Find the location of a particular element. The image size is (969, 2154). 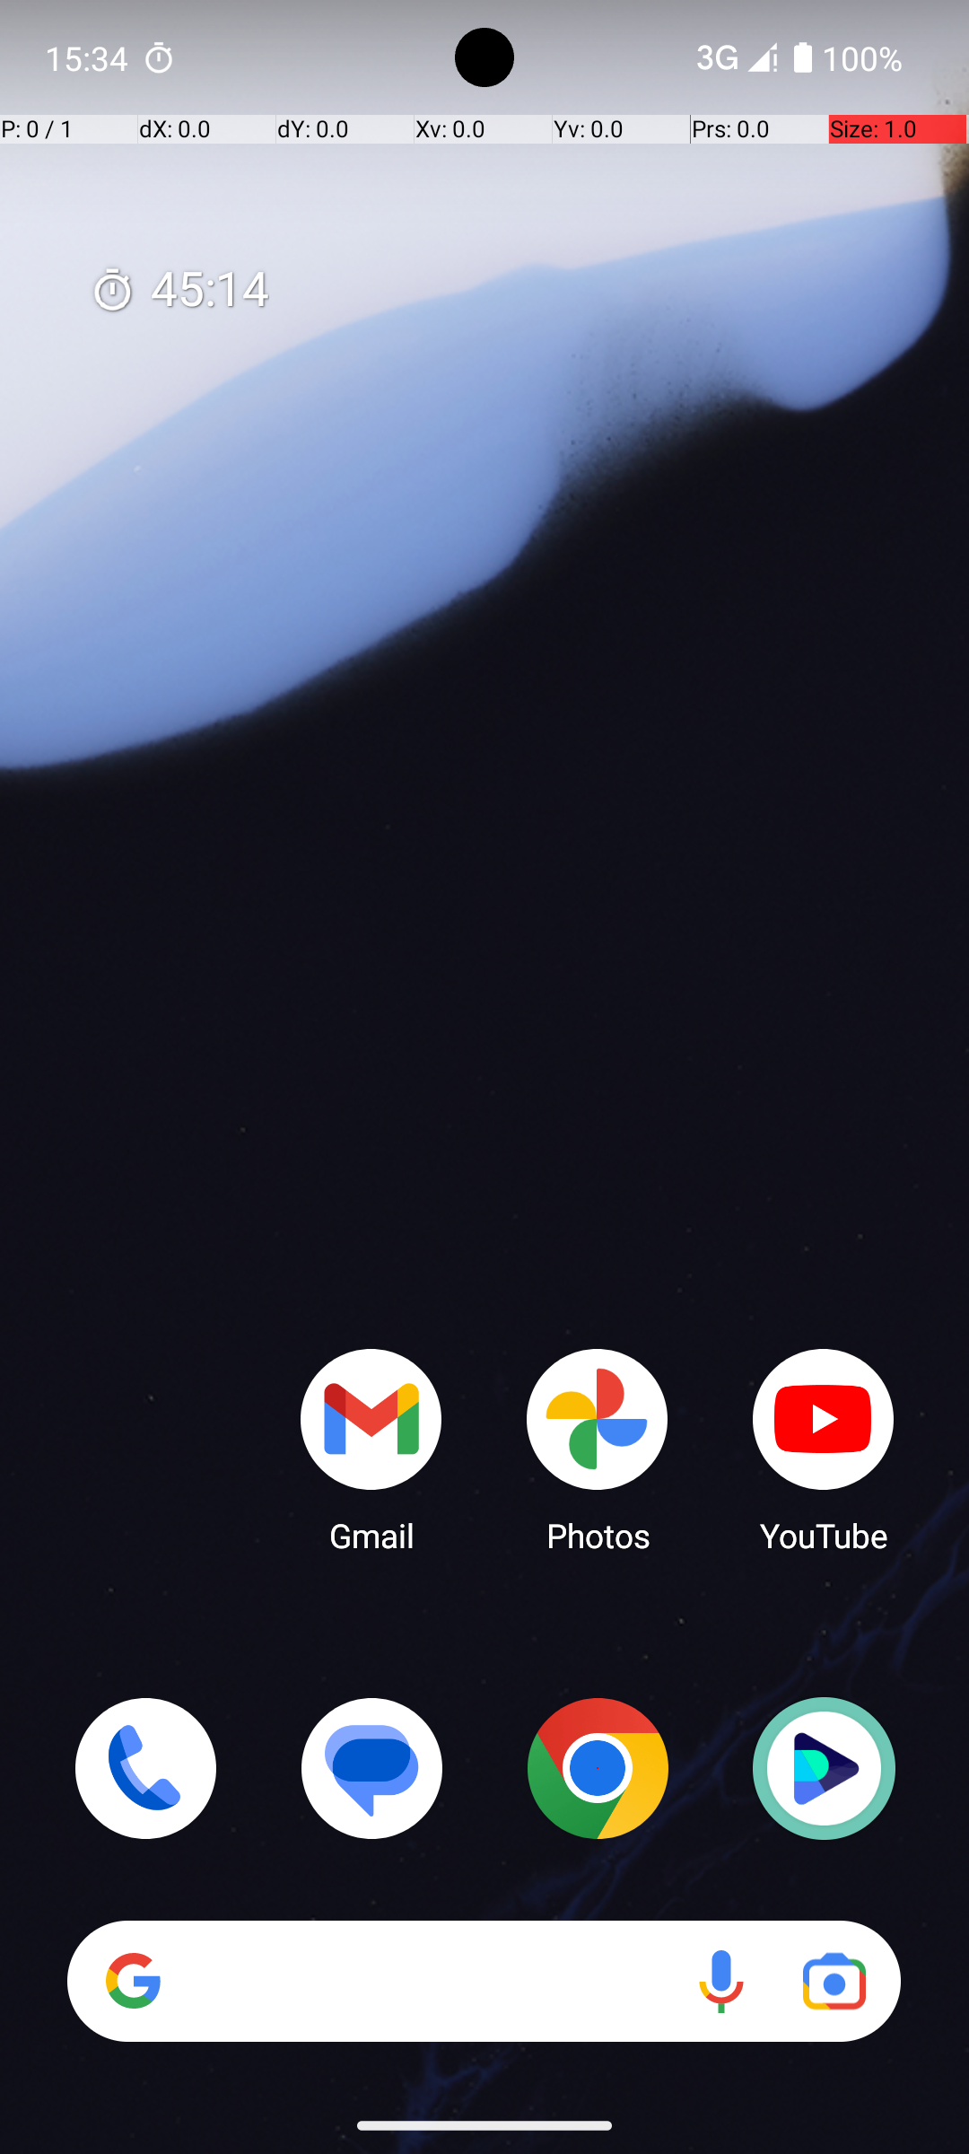

Google app is located at coordinates (134, 1981).